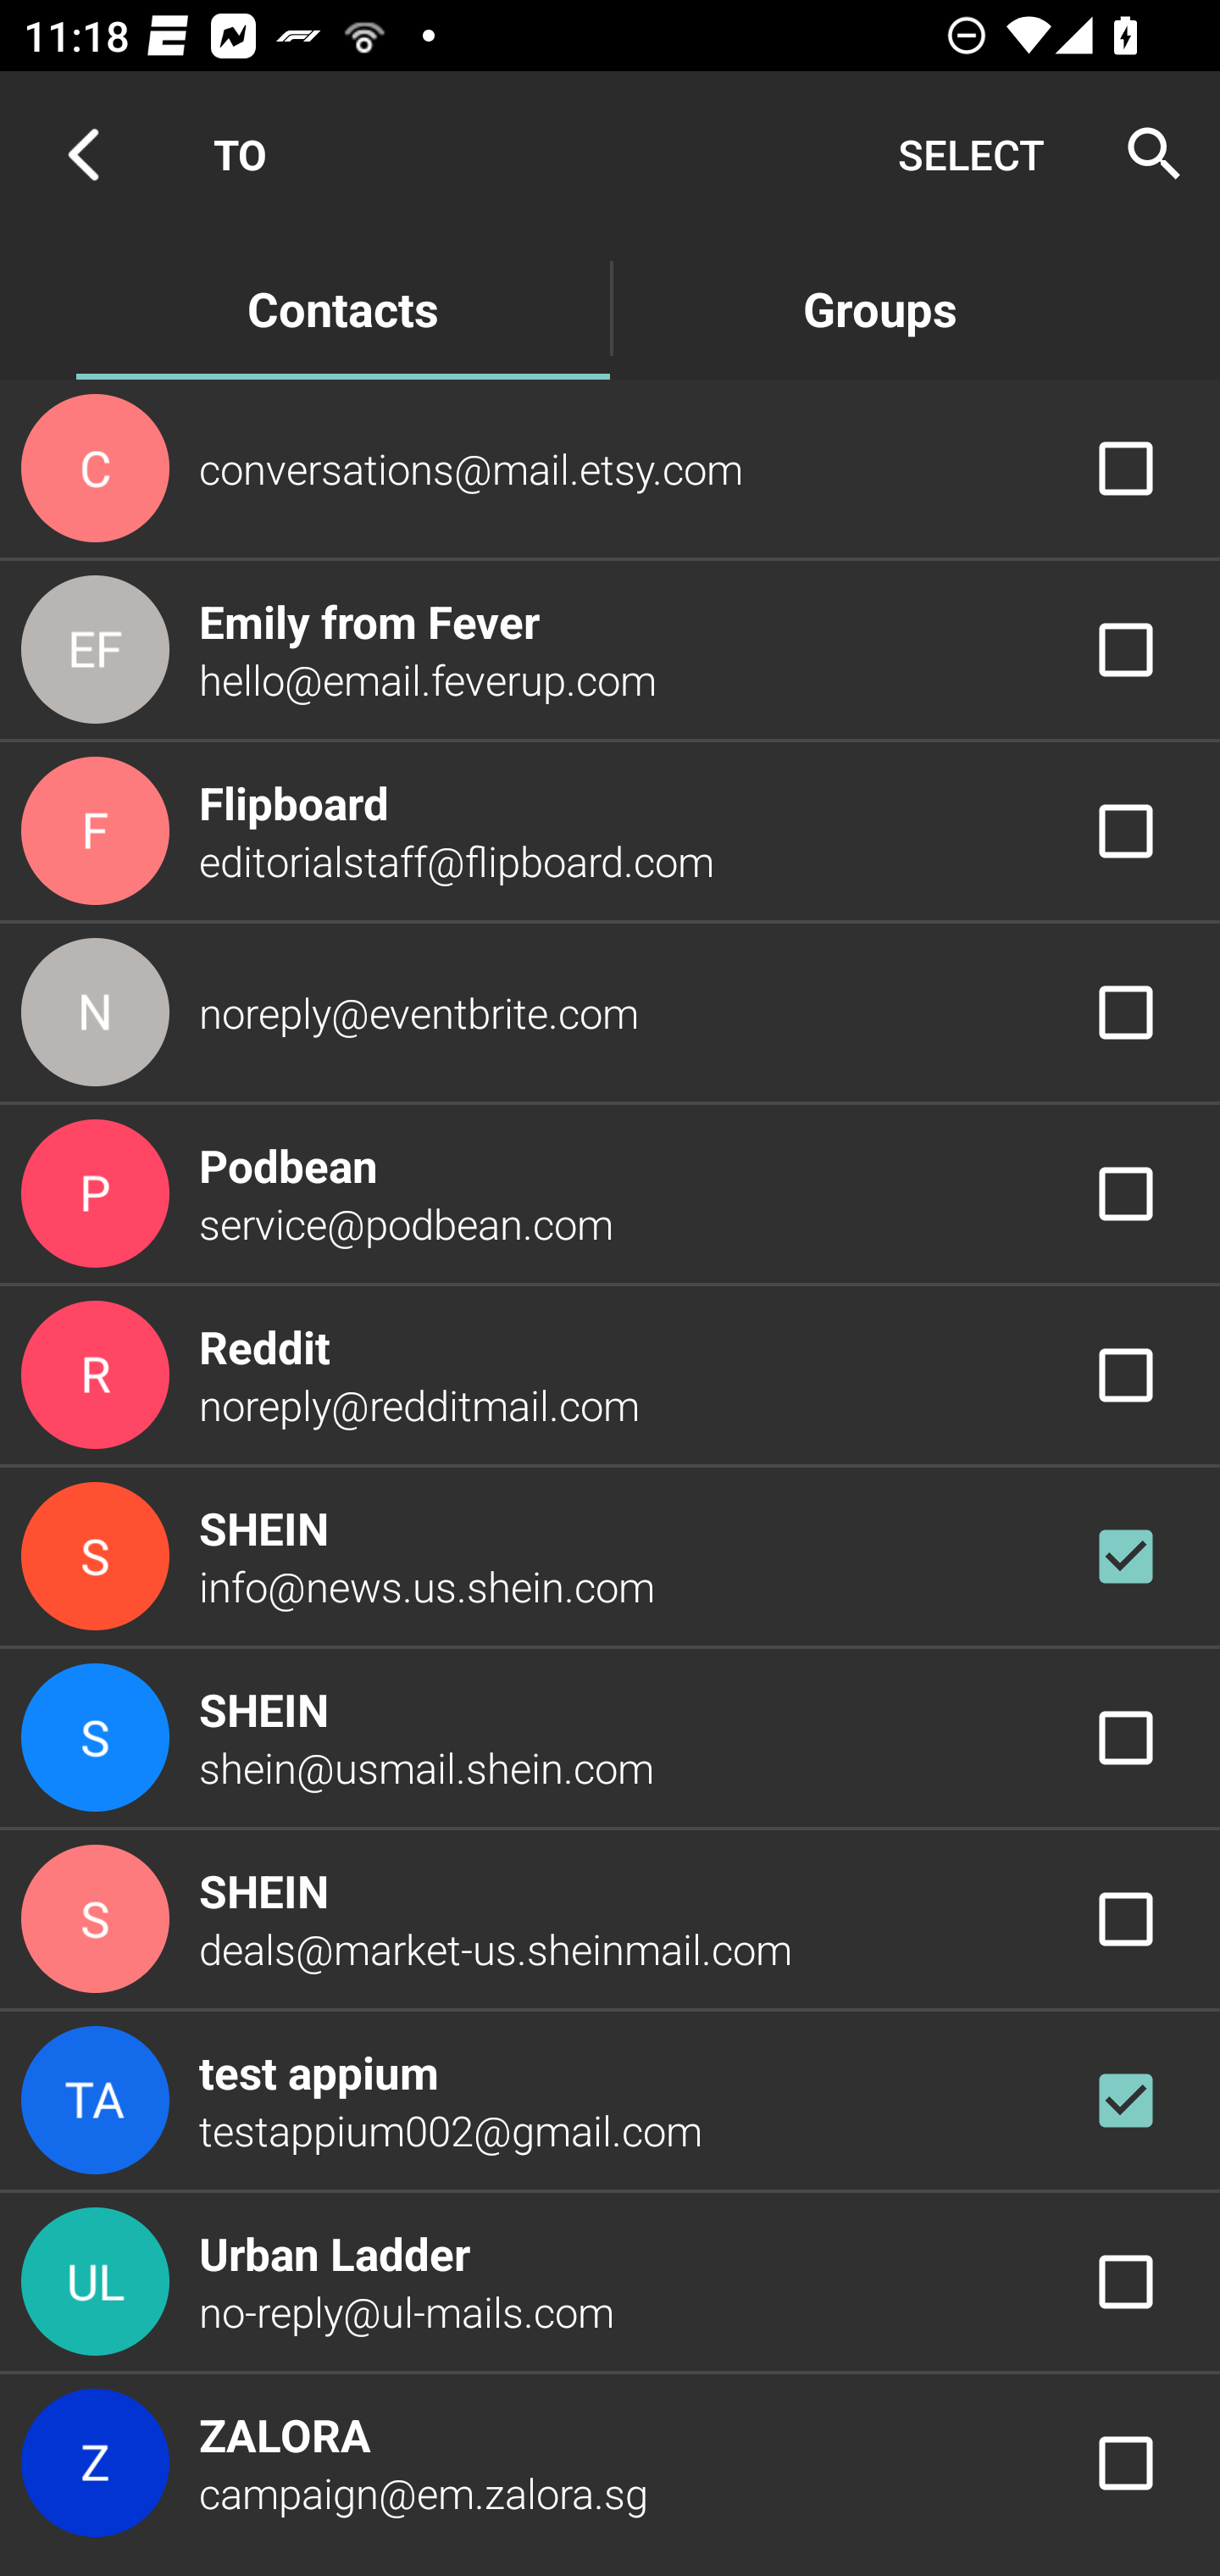 This screenshot has width=1220, height=2576. What do you see at coordinates (610, 650) in the screenshot?
I see `Emily from Fever hello@email.feverup.com` at bounding box center [610, 650].